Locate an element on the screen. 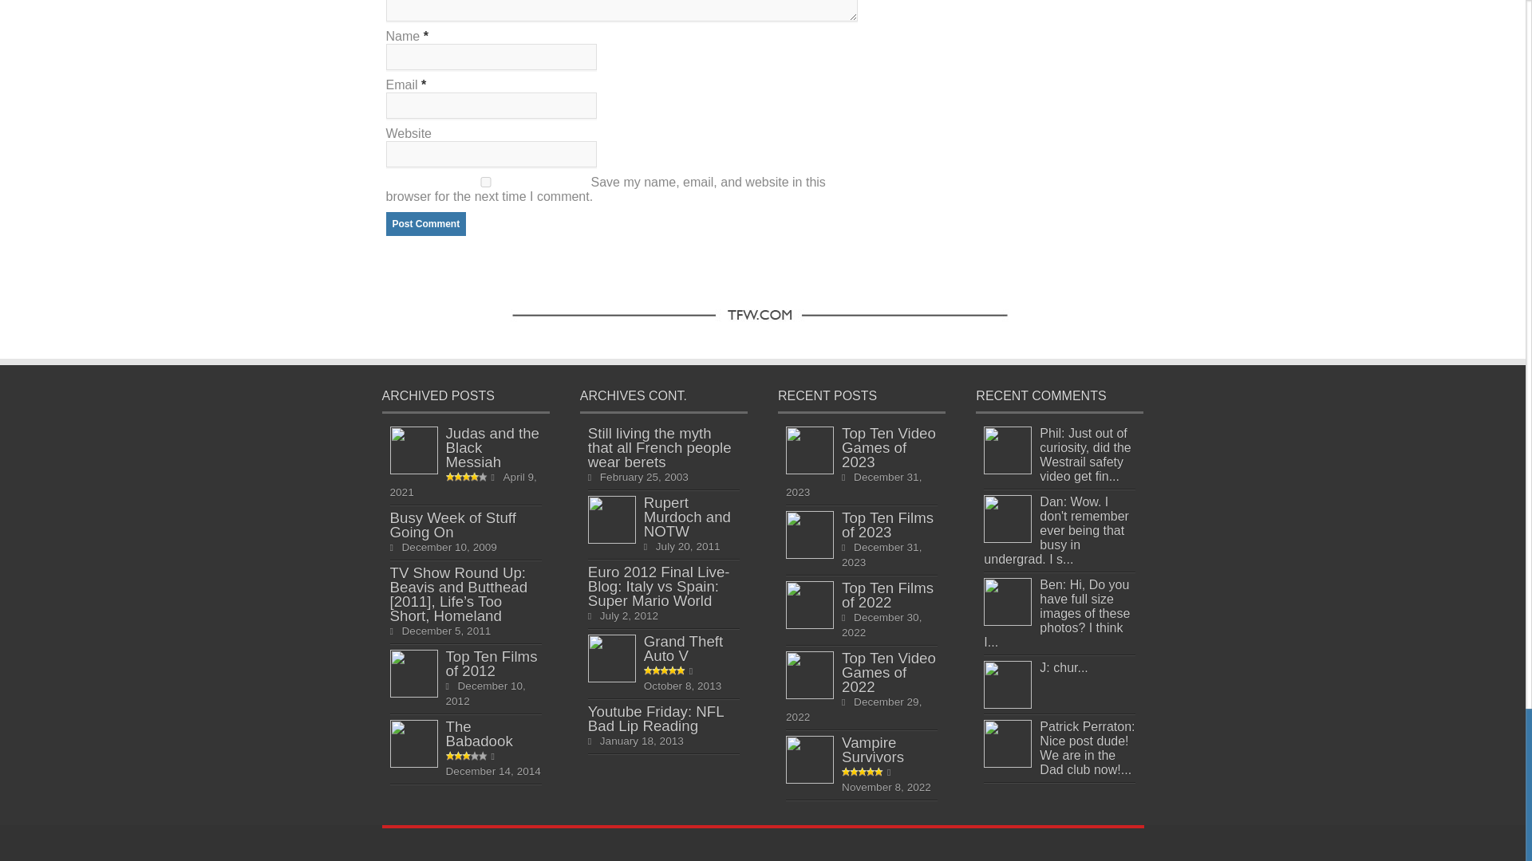  Post Comment is located at coordinates (426, 223).